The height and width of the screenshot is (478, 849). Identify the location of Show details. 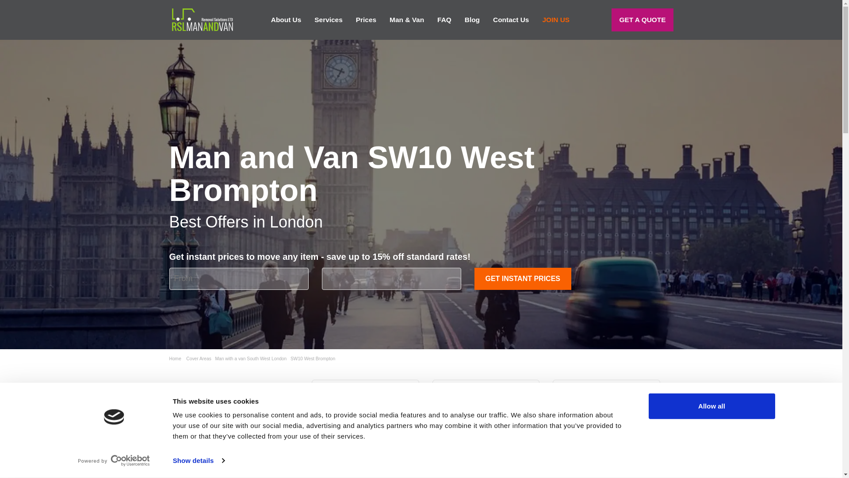
(198, 461).